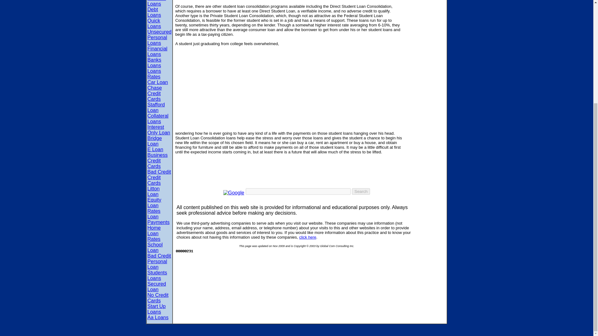  Describe the element at coordinates (156, 309) in the screenshot. I see `Start Up Loans` at that location.